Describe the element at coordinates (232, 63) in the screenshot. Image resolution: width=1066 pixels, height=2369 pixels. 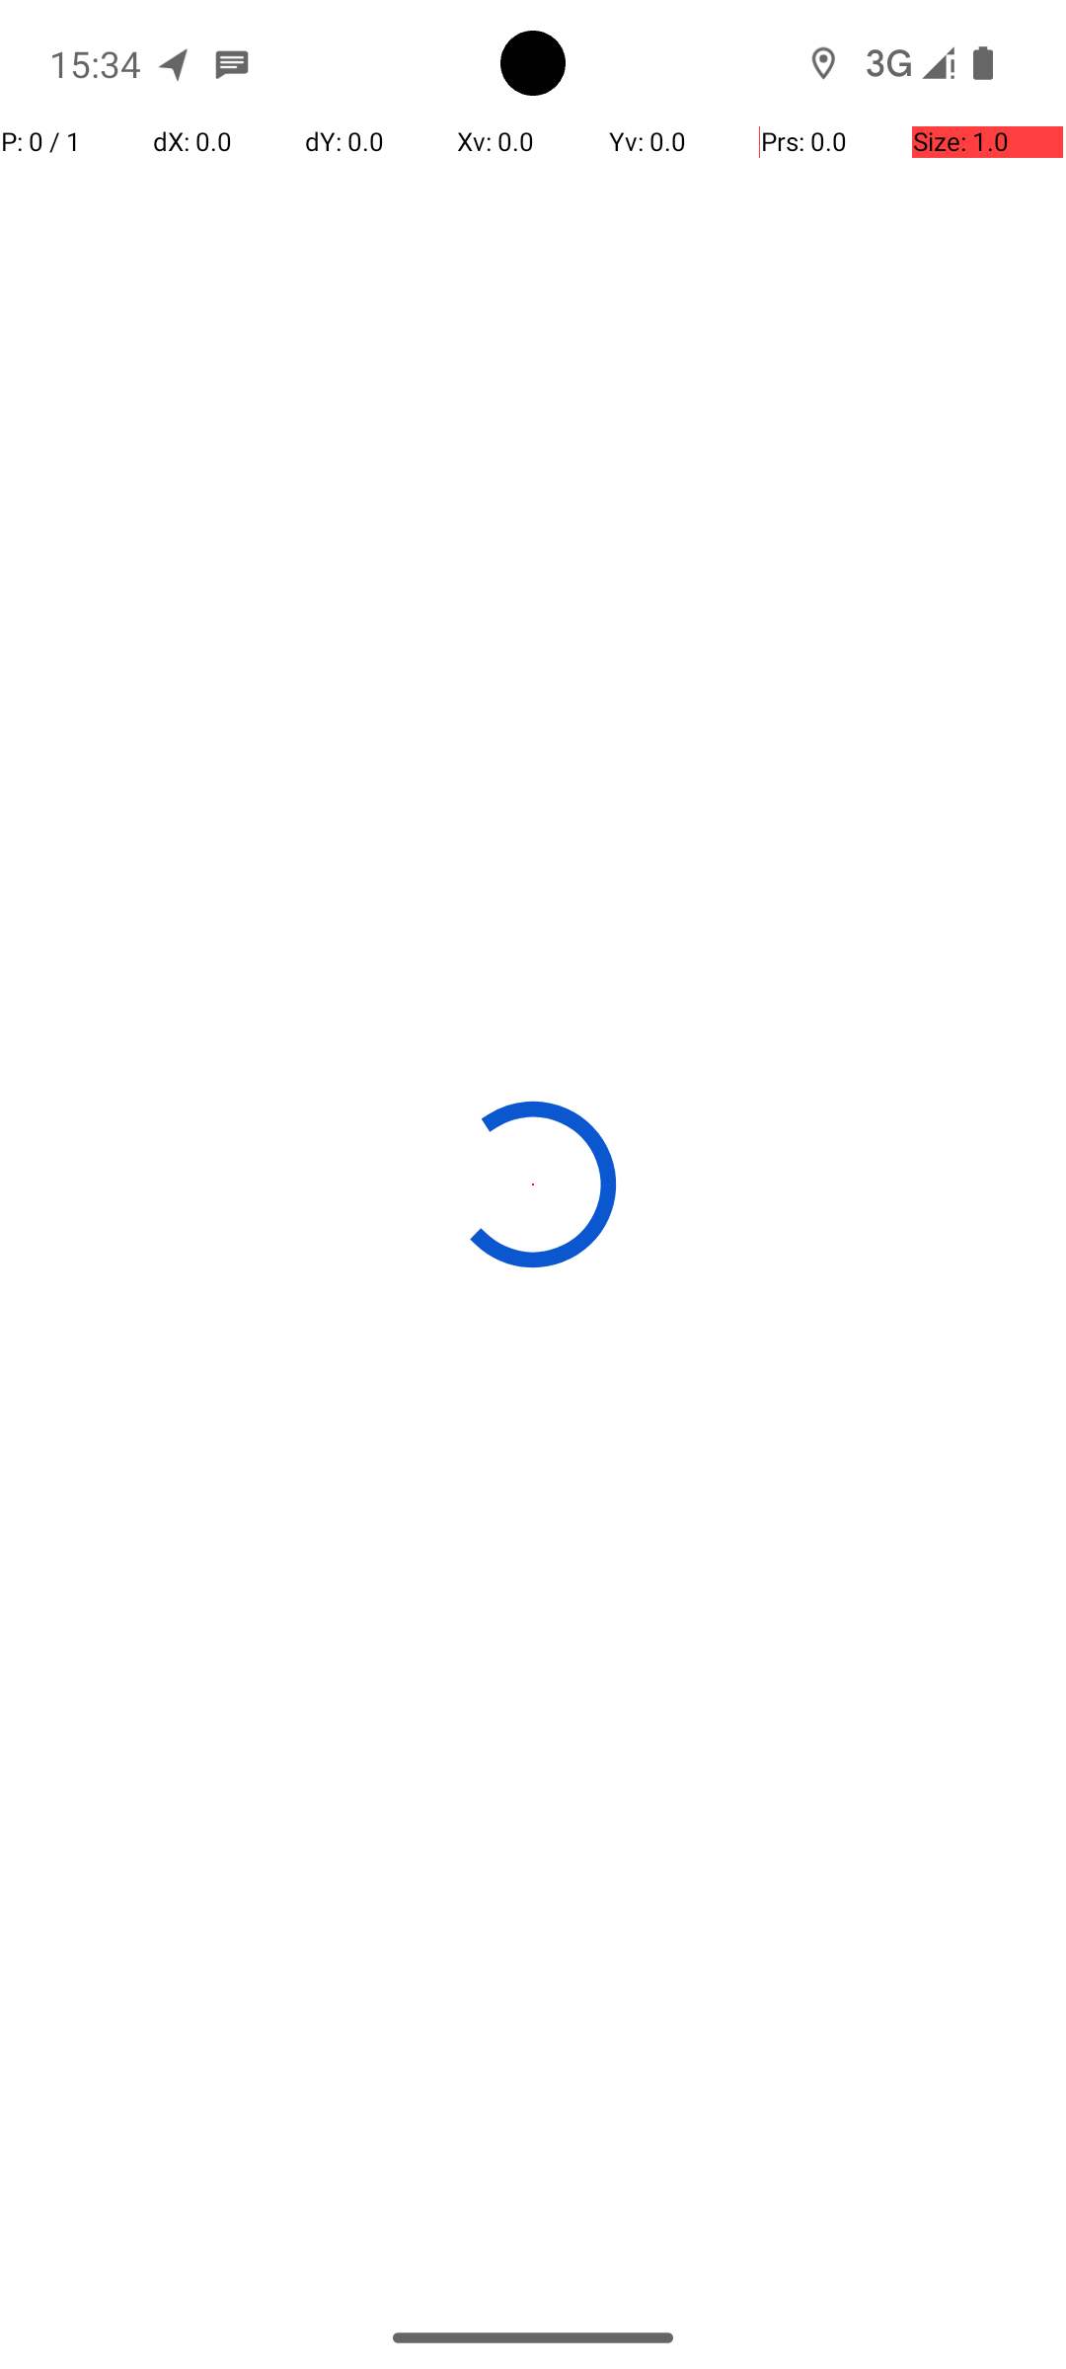
I see `SMS Messenger notification: Noa Mohamed` at that location.